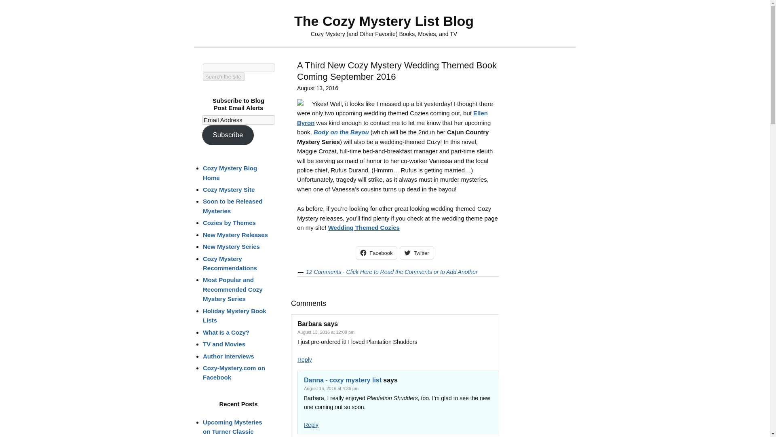 The height and width of the screenshot is (437, 776). I want to click on Reply, so click(311, 425).